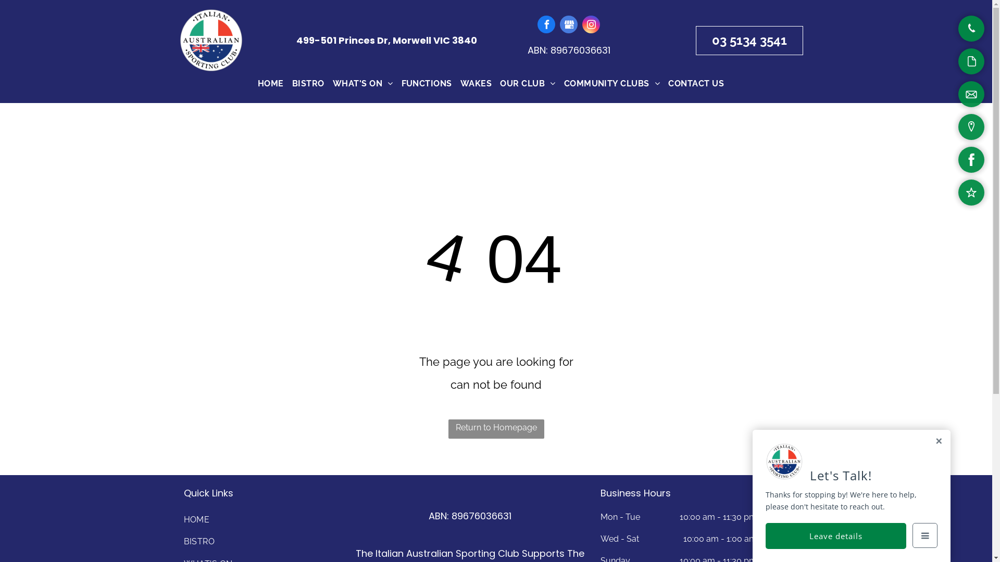 This screenshot has height=562, width=1000. I want to click on Italian Australian Club, so click(210, 41).